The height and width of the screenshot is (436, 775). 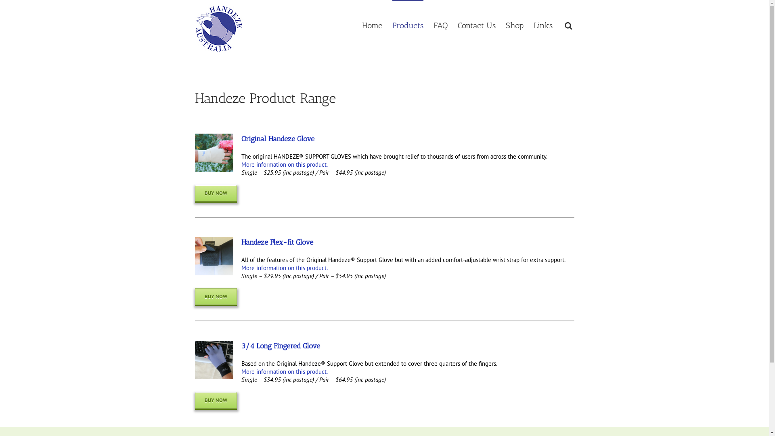 What do you see at coordinates (543, 25) in the screenshot?
I see `Links` at bounding box center [543, 25].